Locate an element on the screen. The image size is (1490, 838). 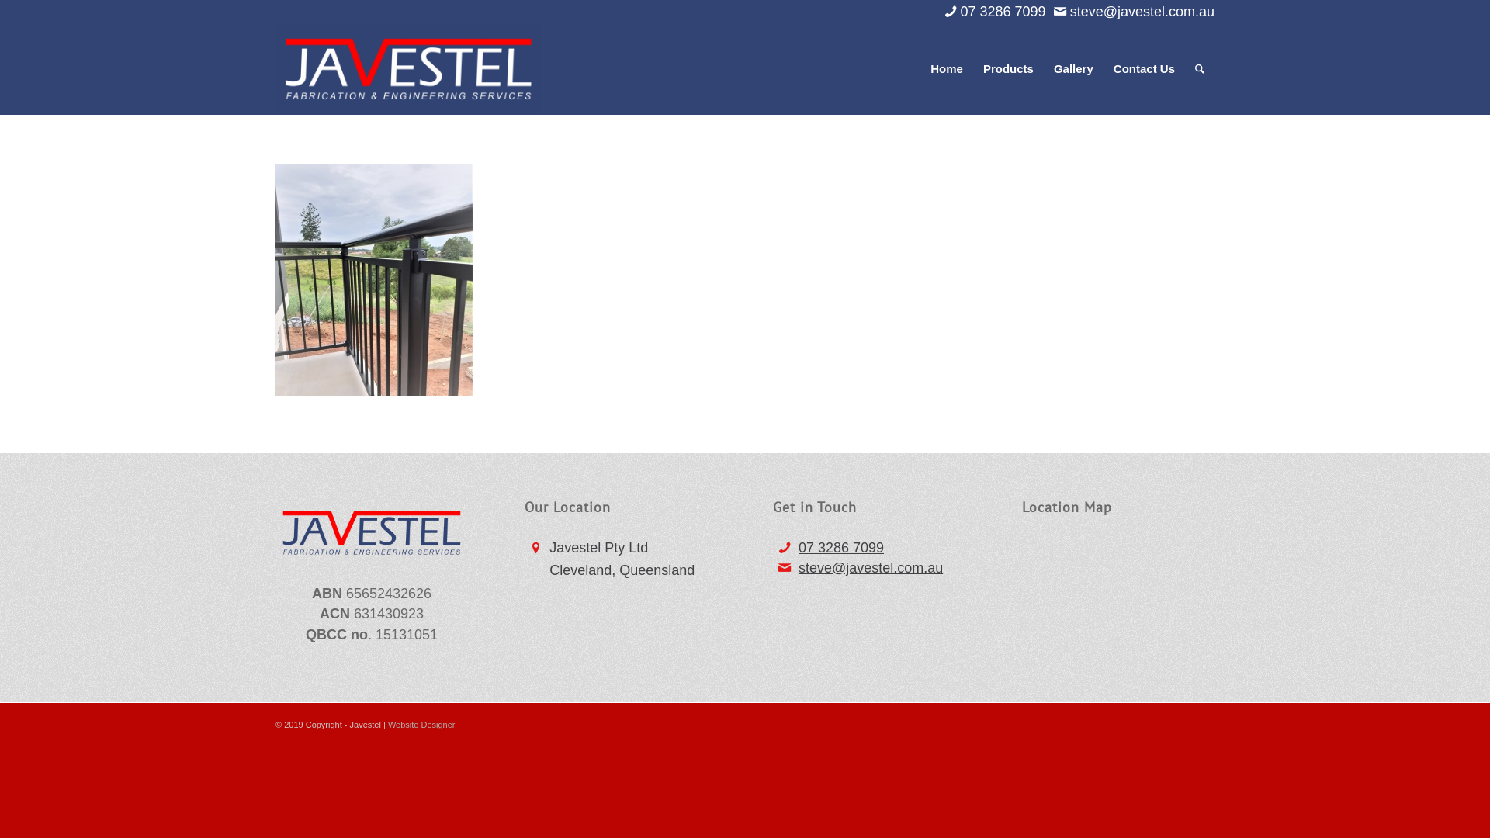
Contact Us is located at coordinates (1144, 69).